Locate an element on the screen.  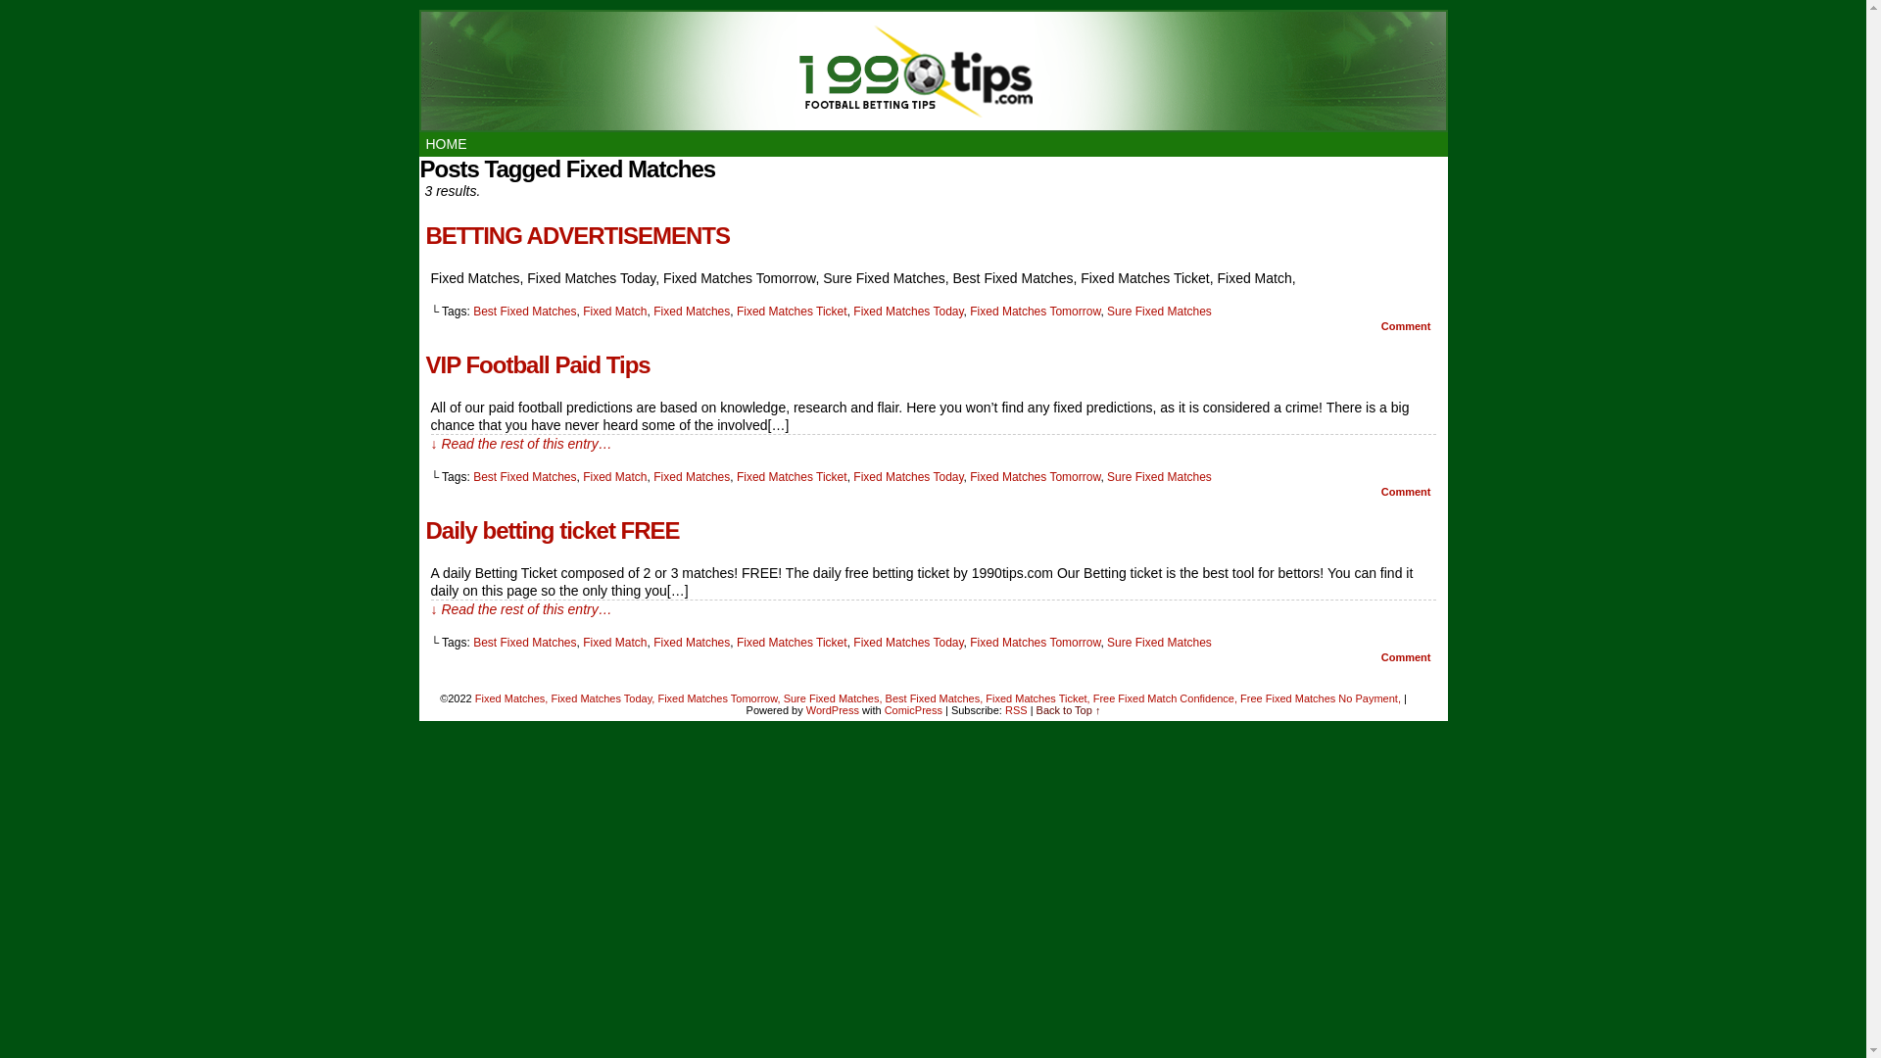
Fixed Matches Today is located at coordinates (908, 477).